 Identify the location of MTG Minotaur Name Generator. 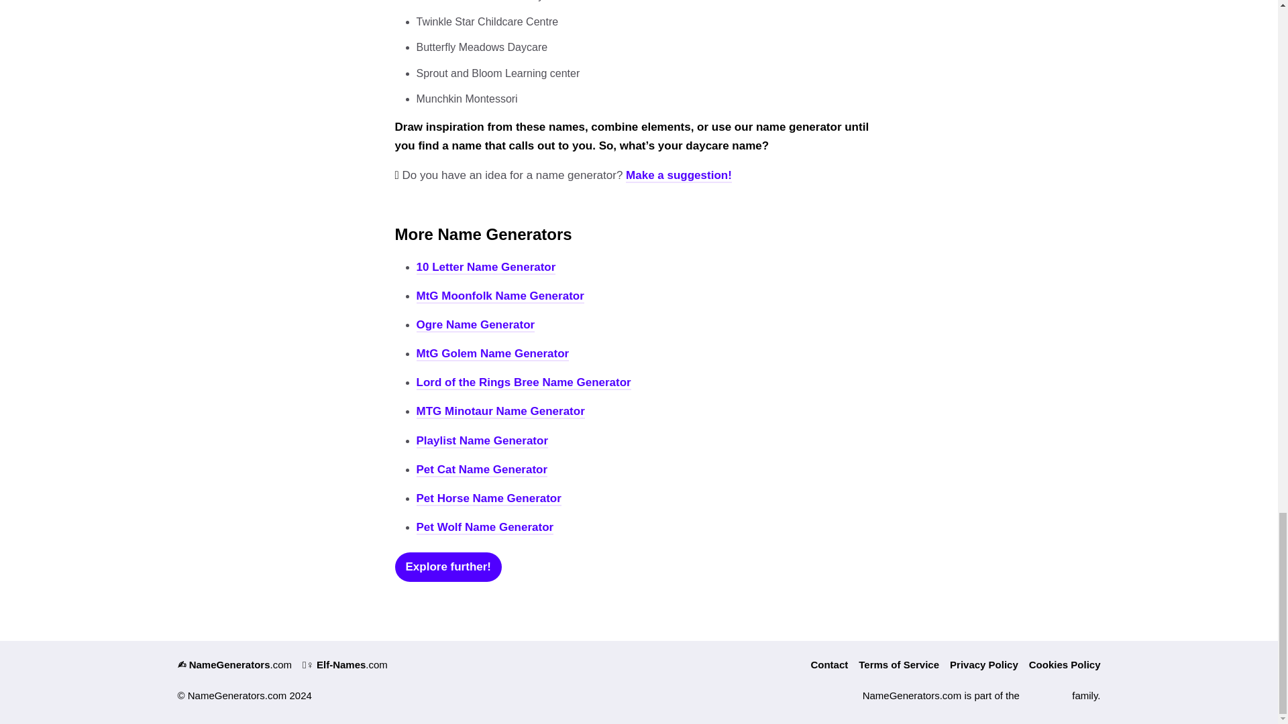
(500, 412).